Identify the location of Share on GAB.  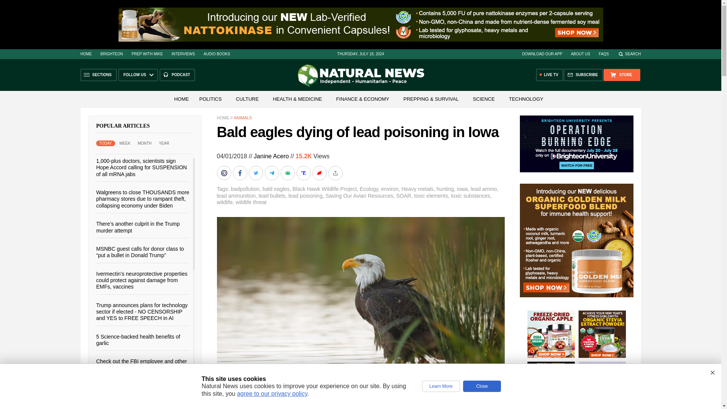
(288, 173).